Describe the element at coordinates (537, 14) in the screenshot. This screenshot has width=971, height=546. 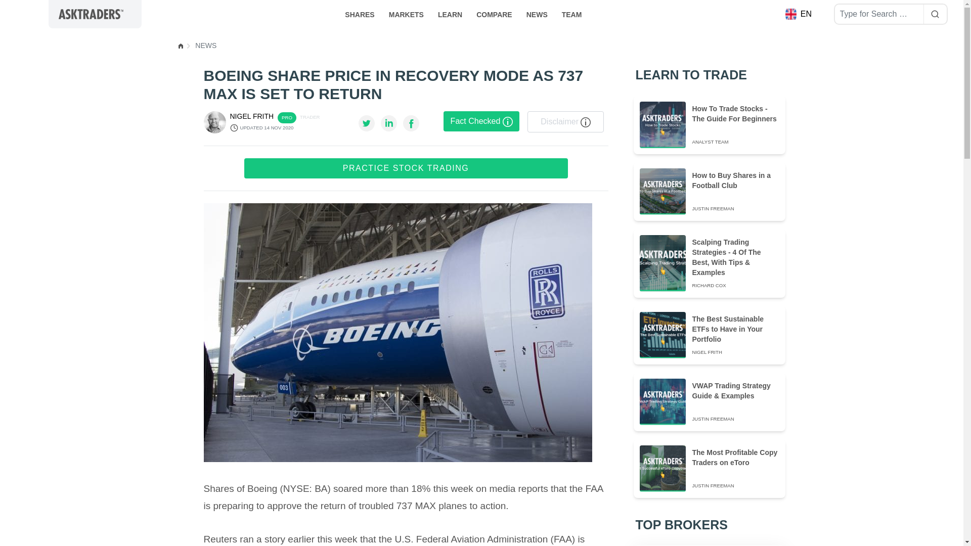
I see `NEWS` at that location.